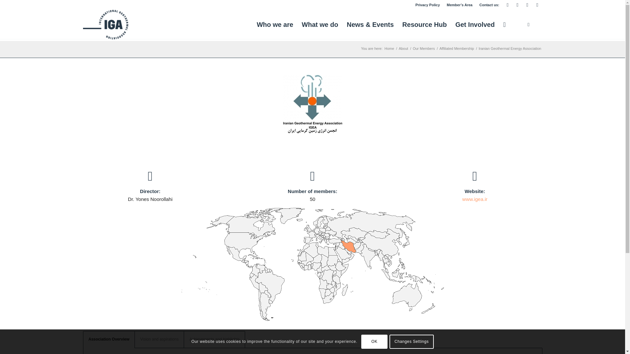  What do you see at coordinates (320, 24) in the screenshot?
I see `What we do` at bounding box center [320, 24].